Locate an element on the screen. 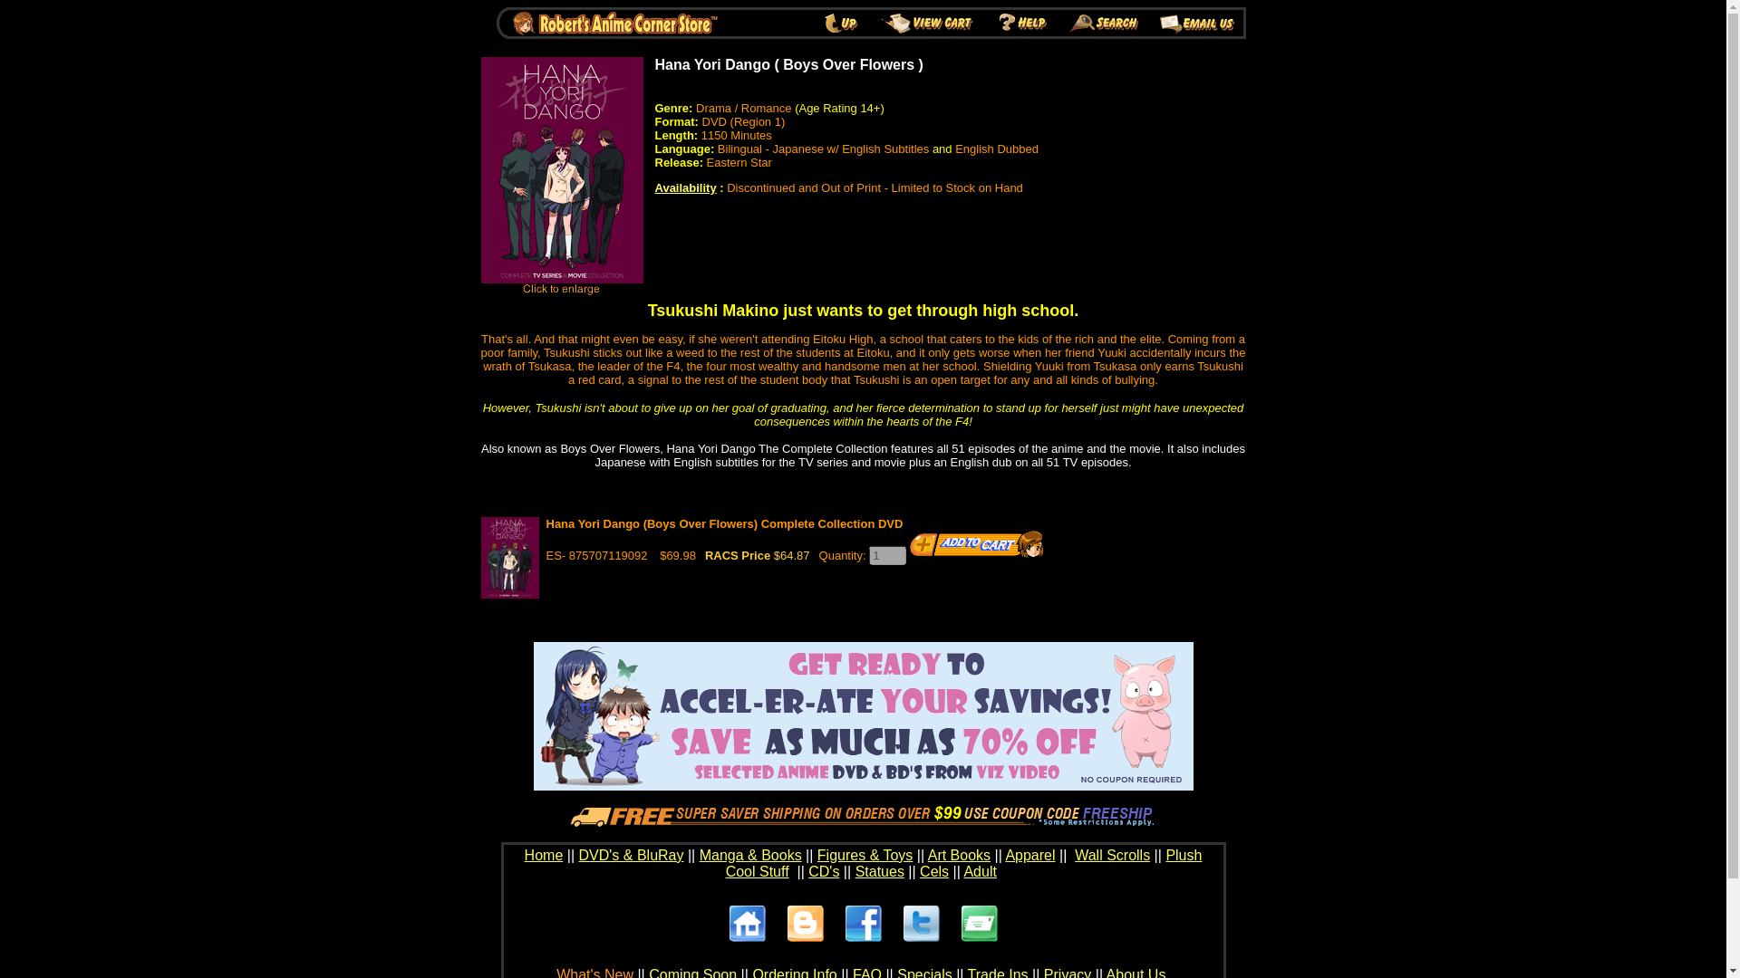 The width and height of the screenshot is (1740, 978). Privacy is located at coordinates (1068, 973).